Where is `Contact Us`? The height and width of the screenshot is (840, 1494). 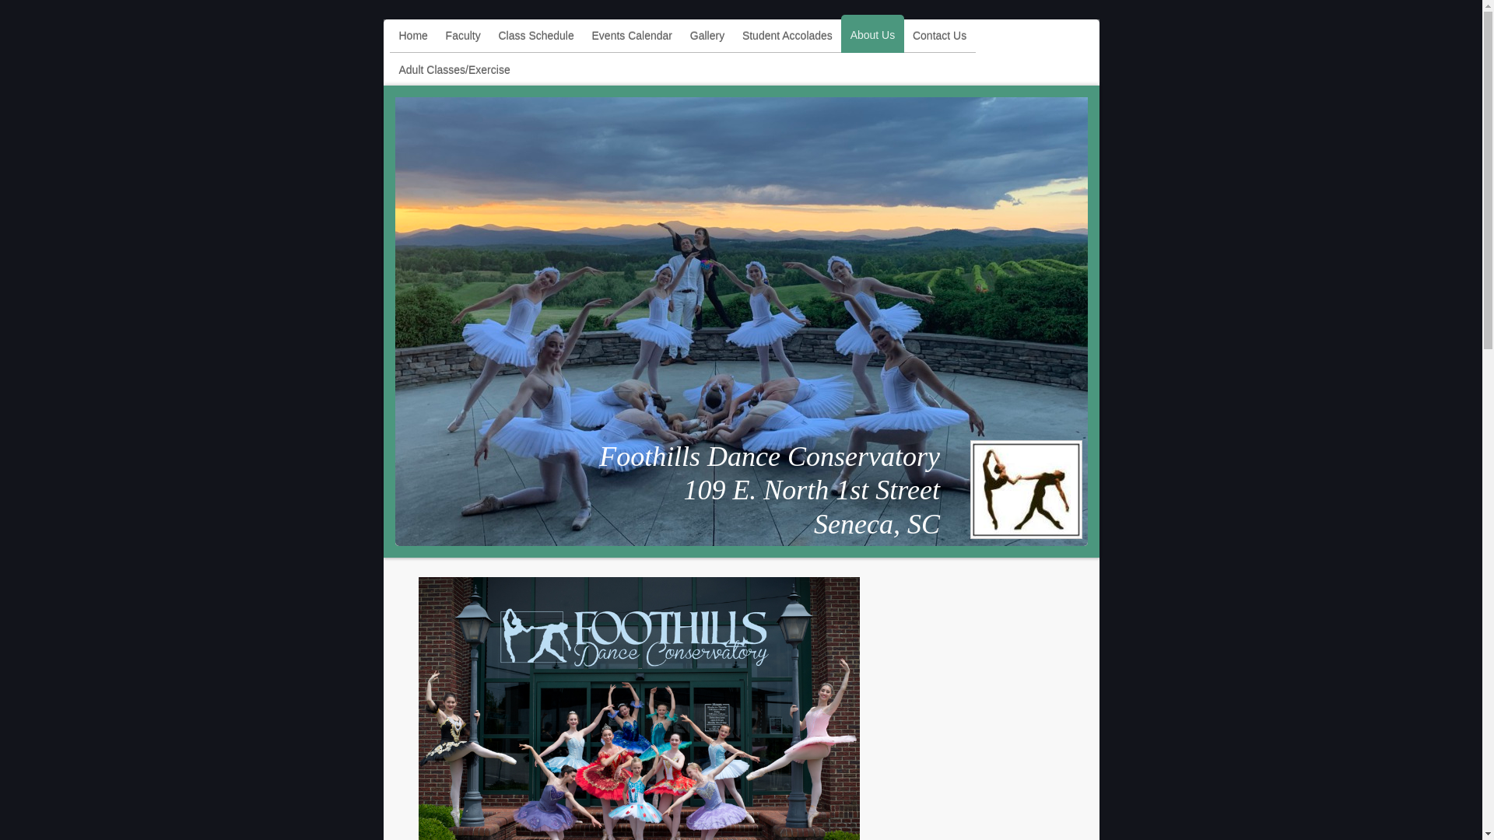
Contact Us is located at coordinates (939, 37).